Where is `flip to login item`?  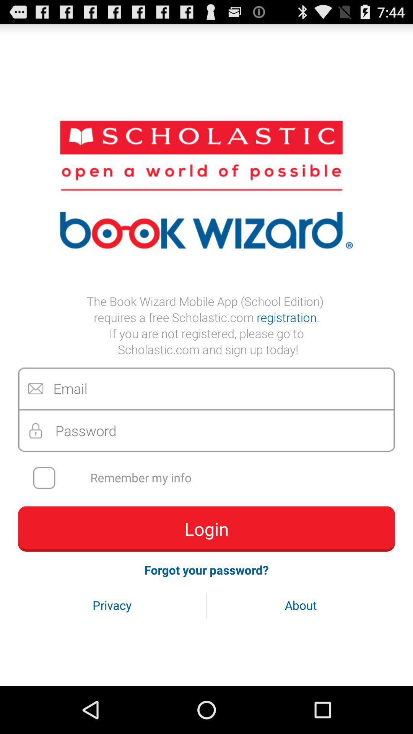 flip to login item is located at coordinates (206, 529).